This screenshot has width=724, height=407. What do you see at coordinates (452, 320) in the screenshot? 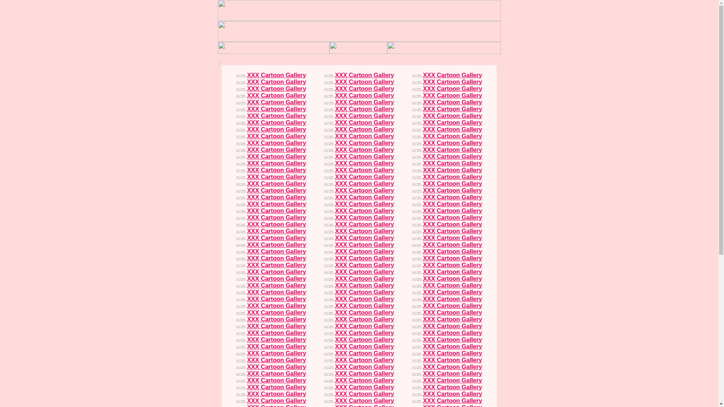
I see `XXX Cartoon Gallery` at bounding box center [452, 320].